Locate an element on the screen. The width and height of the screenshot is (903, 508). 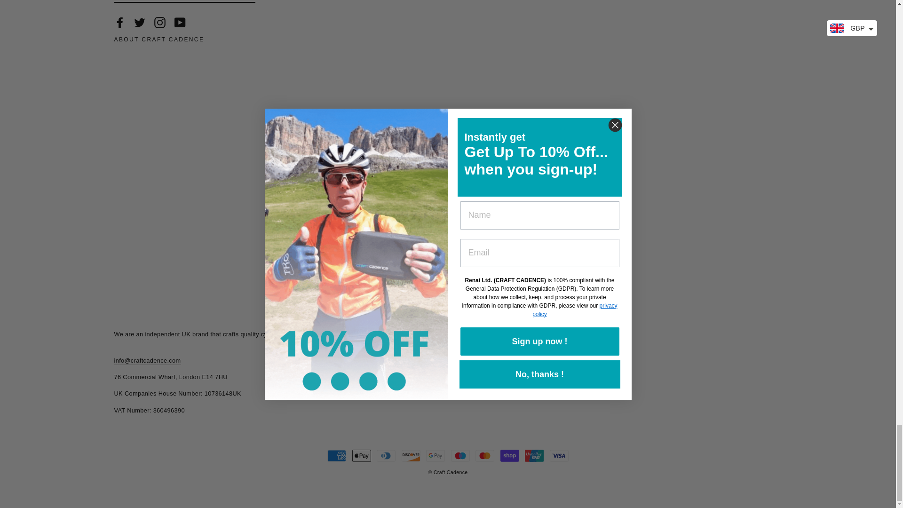
Craft Cadence on Instagram is located at coordinates (160, 23).